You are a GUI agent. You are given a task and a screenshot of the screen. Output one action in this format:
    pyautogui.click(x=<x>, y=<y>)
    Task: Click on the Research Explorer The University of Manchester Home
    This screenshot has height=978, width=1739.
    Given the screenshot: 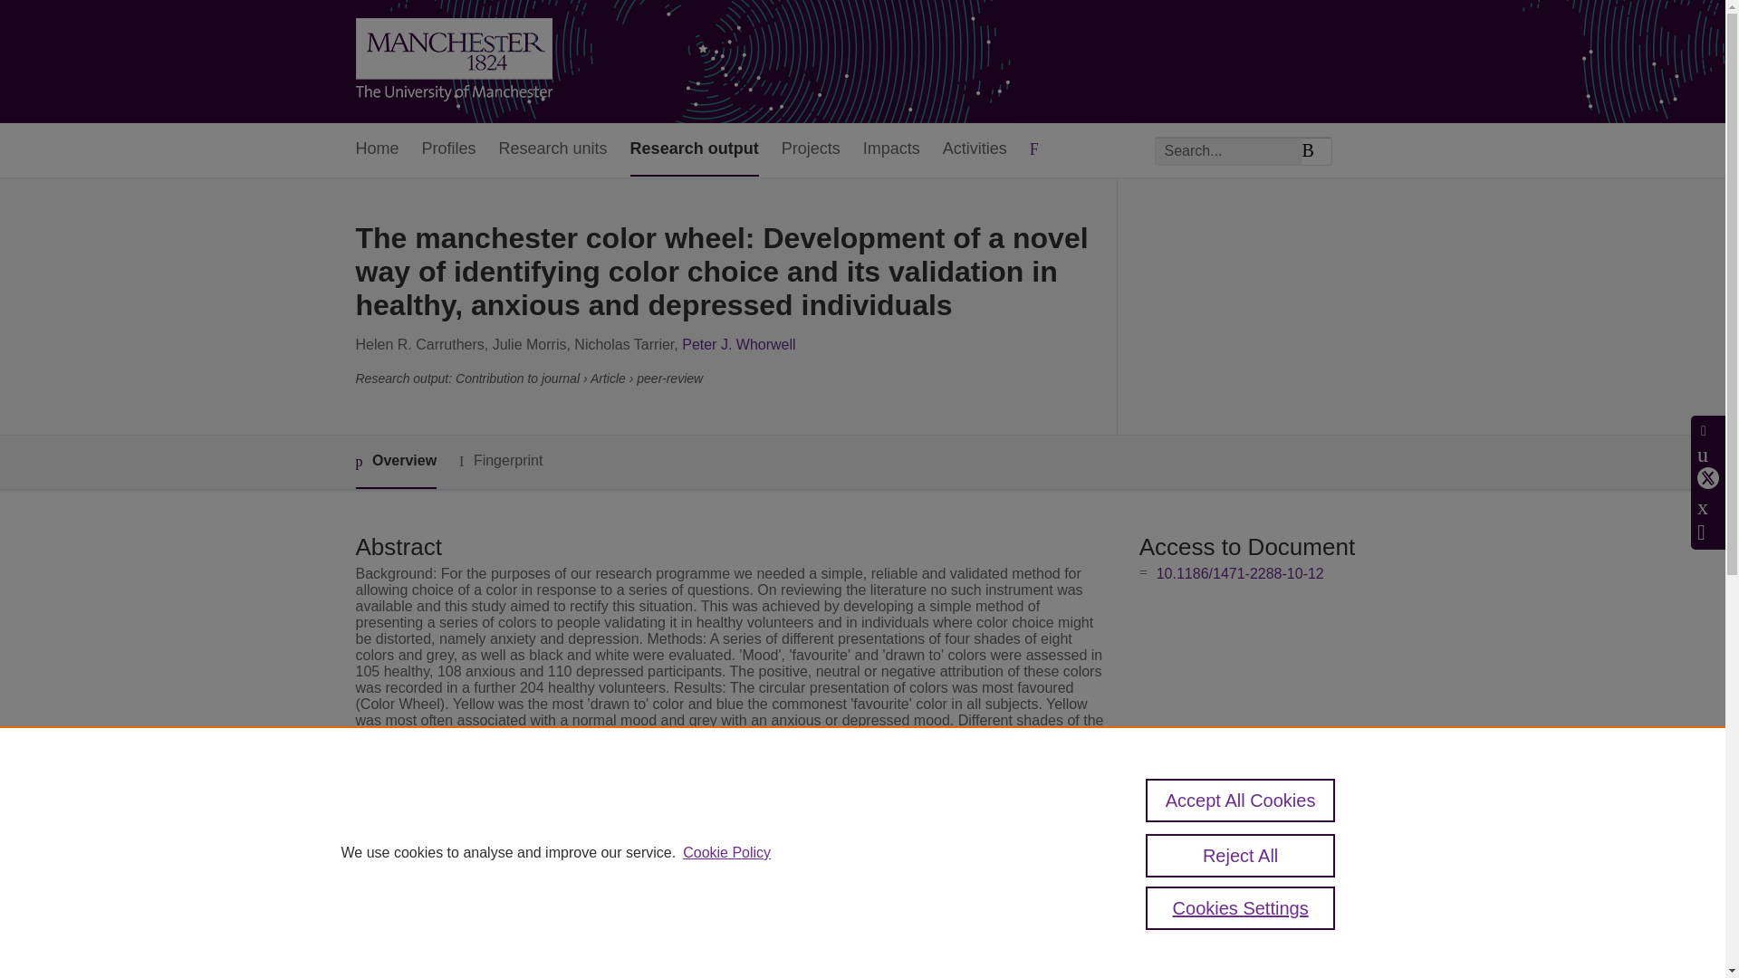 What is the action you would take?
    pyautogui.click(x=453, y=62)
    